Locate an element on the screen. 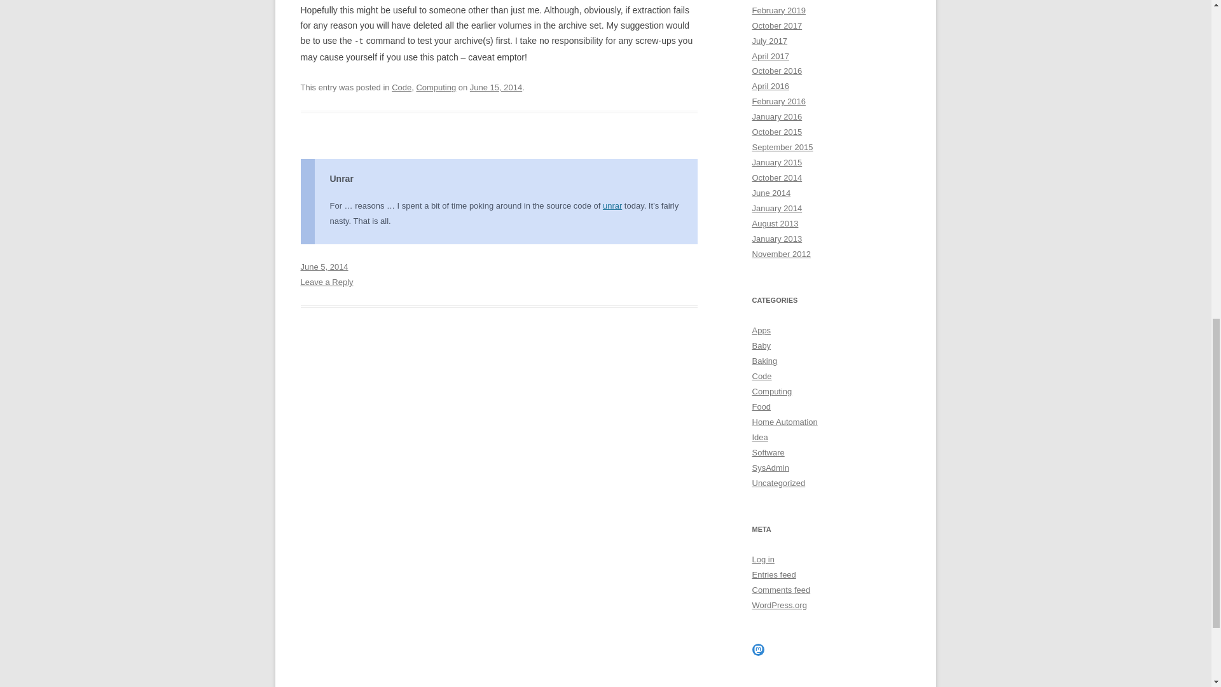 This screenshot has height=687, width=1221. Permalink to Unrar is located at coordinates (324, 266).